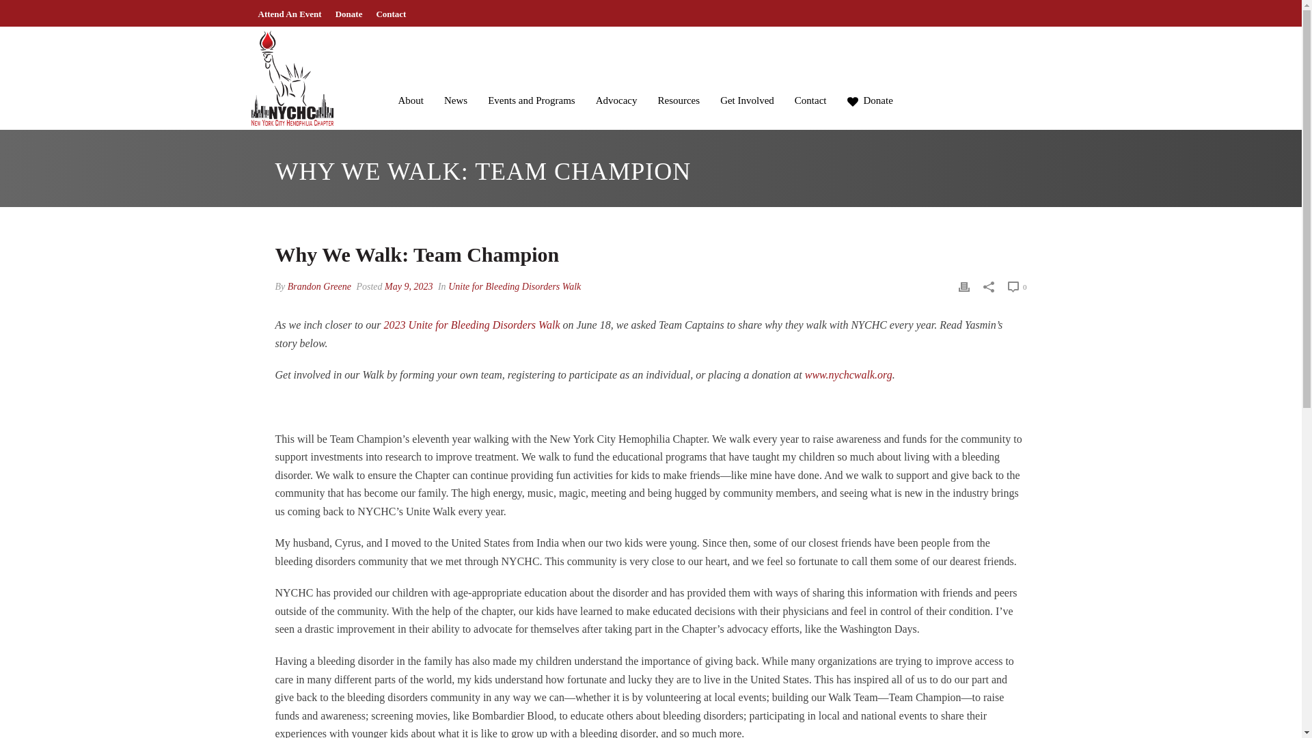  I want to click on Advocacy, so click(616, 72).